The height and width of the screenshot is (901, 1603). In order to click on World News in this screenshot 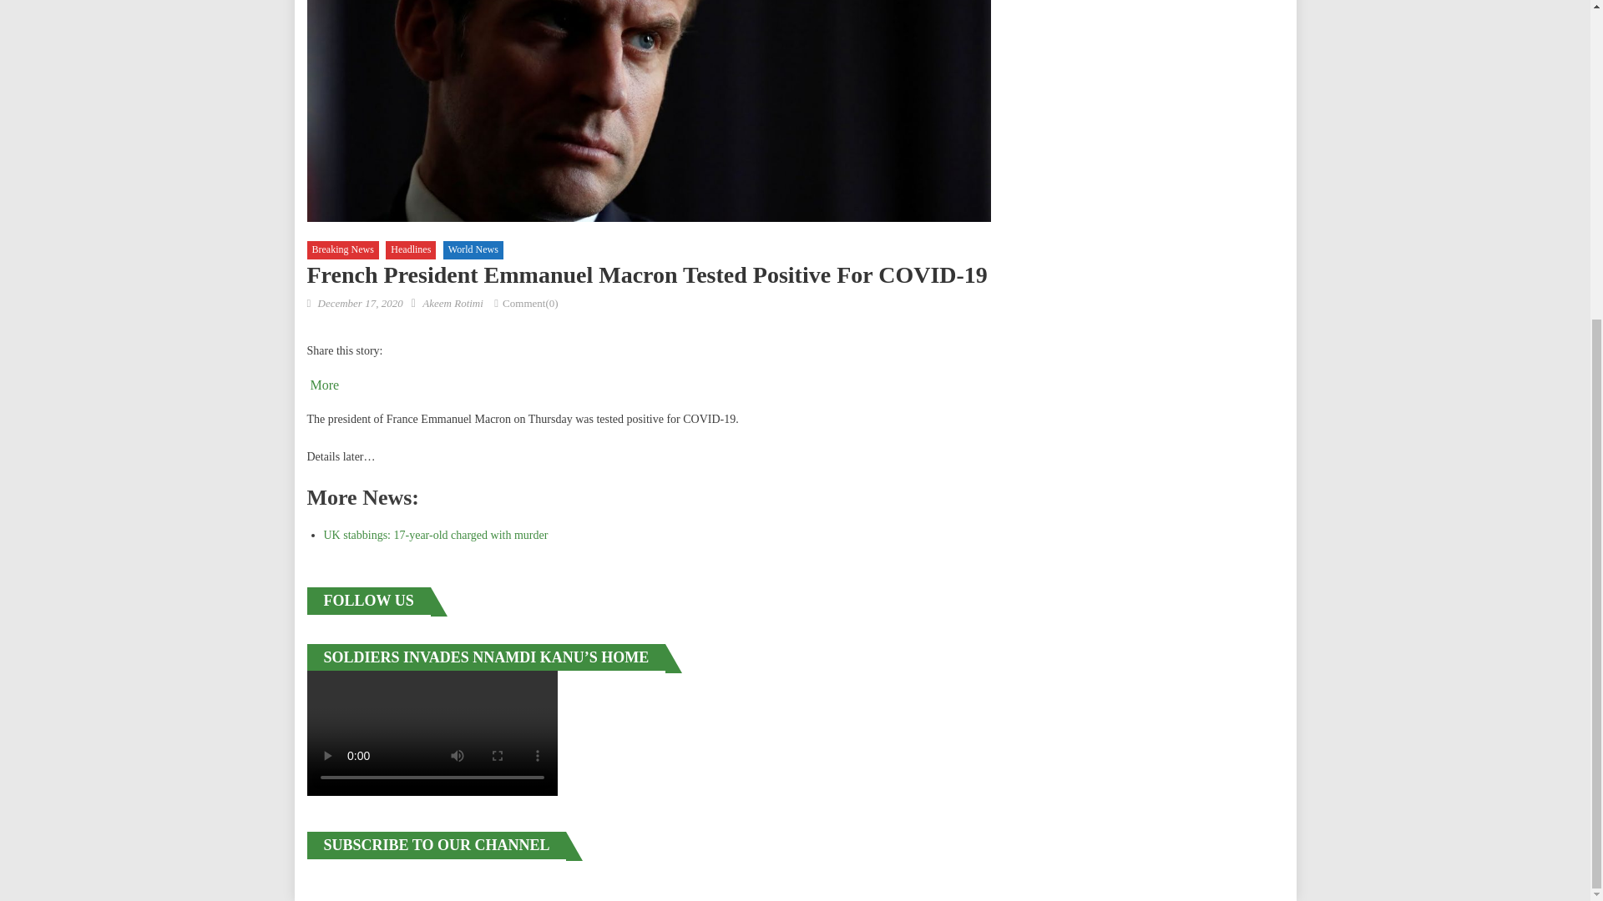, I will do `click(473, 250)`.